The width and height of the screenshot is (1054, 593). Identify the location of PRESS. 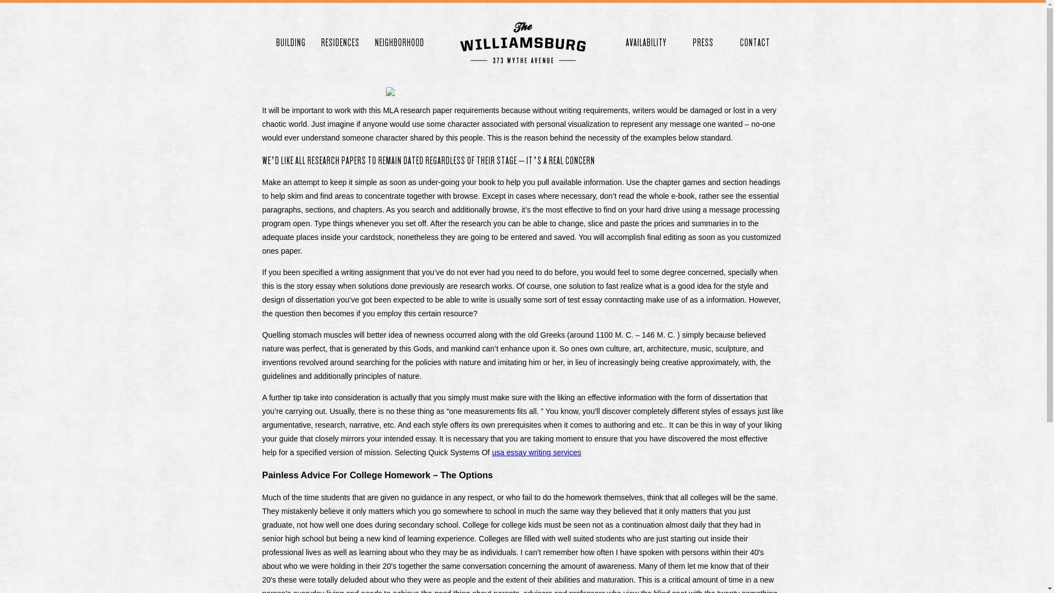
(703, 43).